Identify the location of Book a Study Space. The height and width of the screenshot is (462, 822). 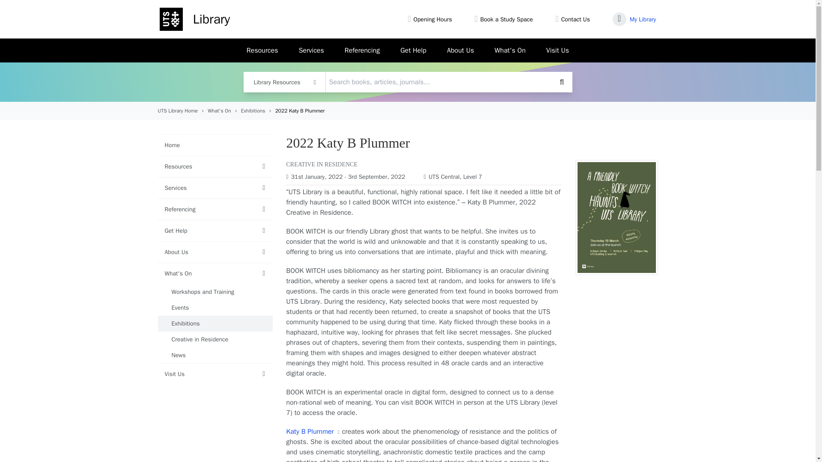
(506, 19).